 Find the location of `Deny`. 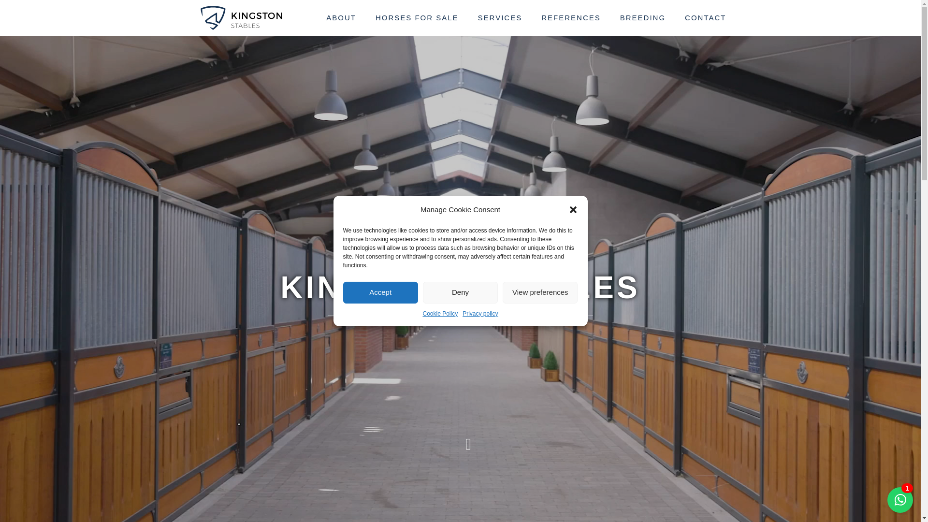

Deny is located at coordinates (460, 292).